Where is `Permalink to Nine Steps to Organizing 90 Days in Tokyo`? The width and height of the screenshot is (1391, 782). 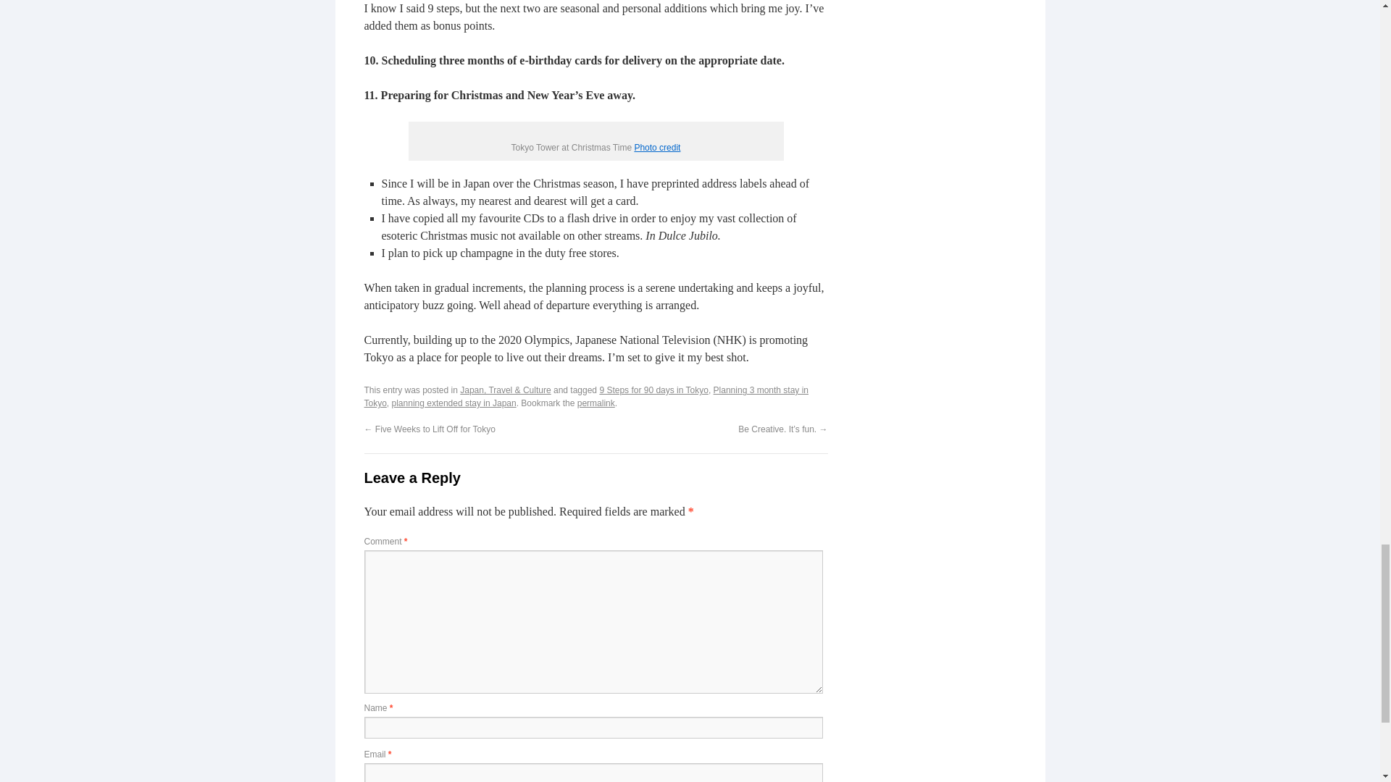
Permalink to Nine Steps to Organizing 90 Days in Tokyo is located at coordinates (596, 403).